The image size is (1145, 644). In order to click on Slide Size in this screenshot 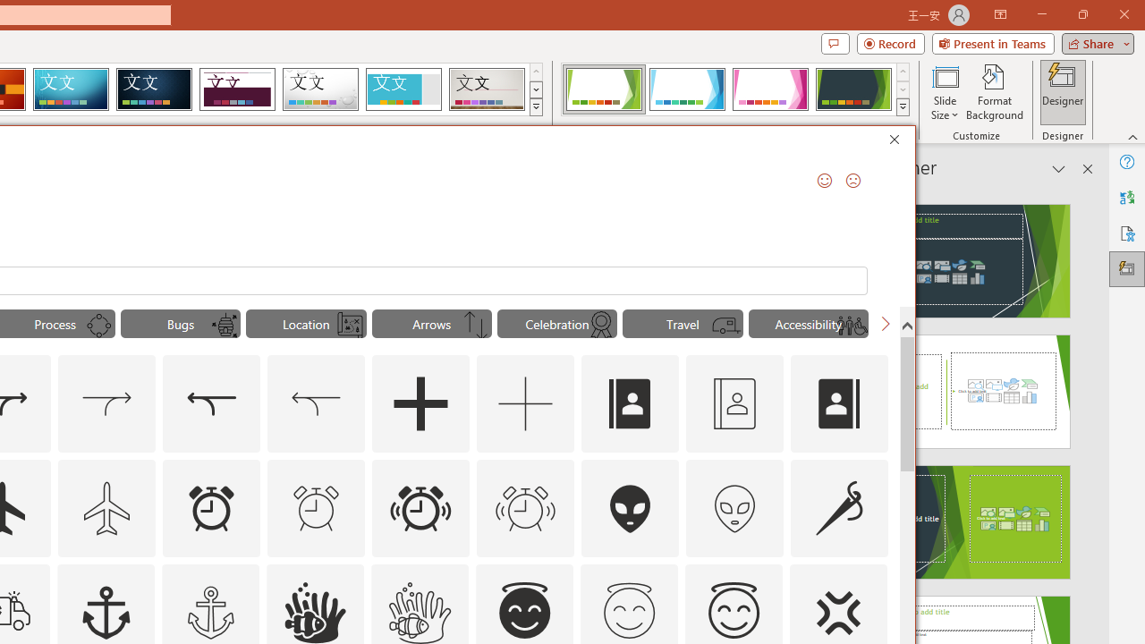, I will do `click(945, 91)`.